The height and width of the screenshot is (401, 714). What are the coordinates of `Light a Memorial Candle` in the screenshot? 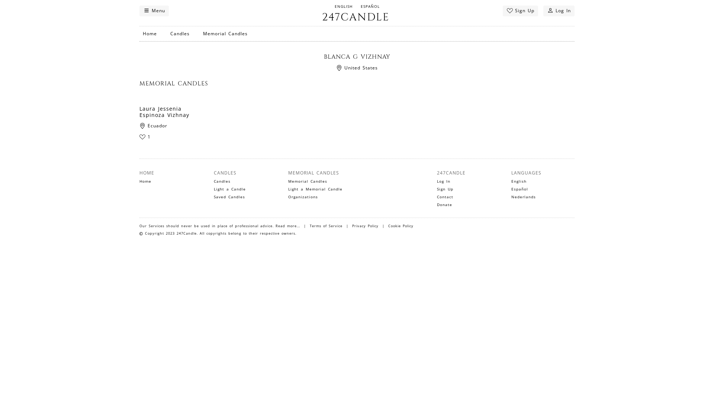 It's located at (315, 189).